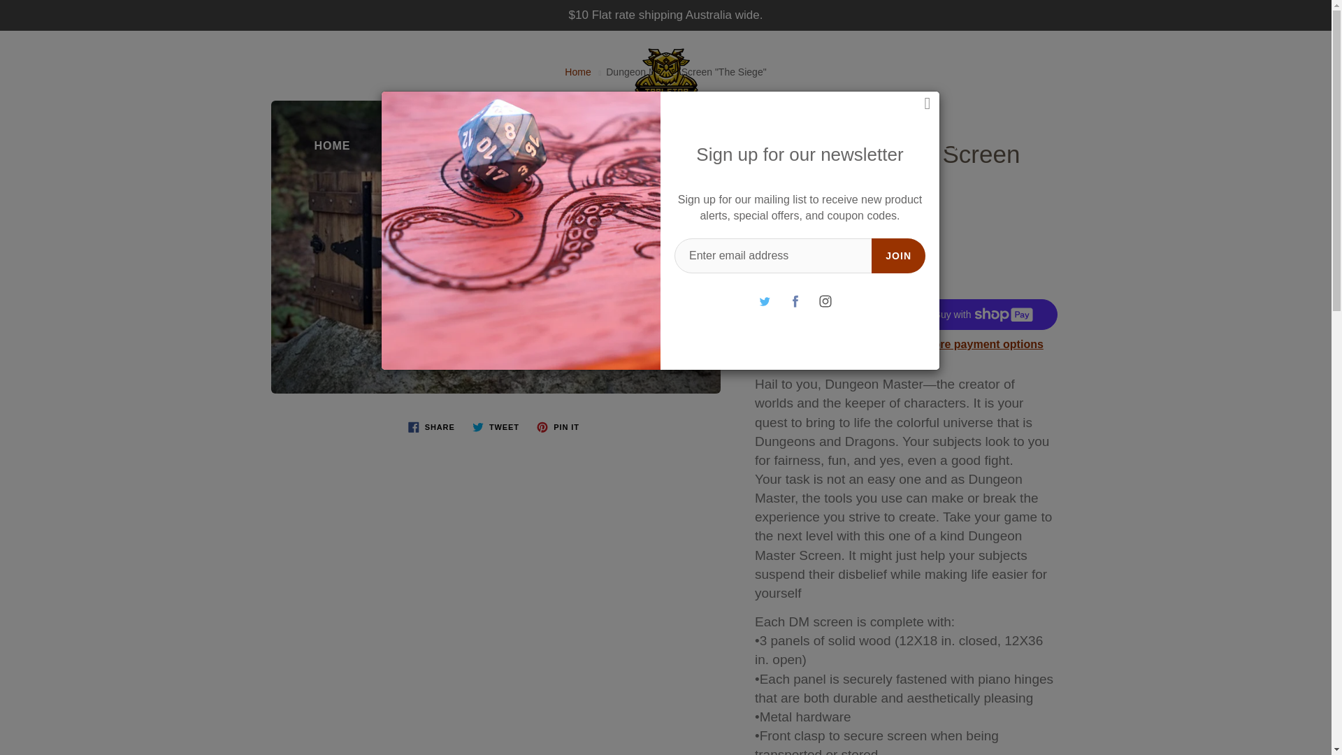  What do you see at coordinates (431, 427) in the screenshot?
I see `Share on Facebook` at bounding box center [431, 427].